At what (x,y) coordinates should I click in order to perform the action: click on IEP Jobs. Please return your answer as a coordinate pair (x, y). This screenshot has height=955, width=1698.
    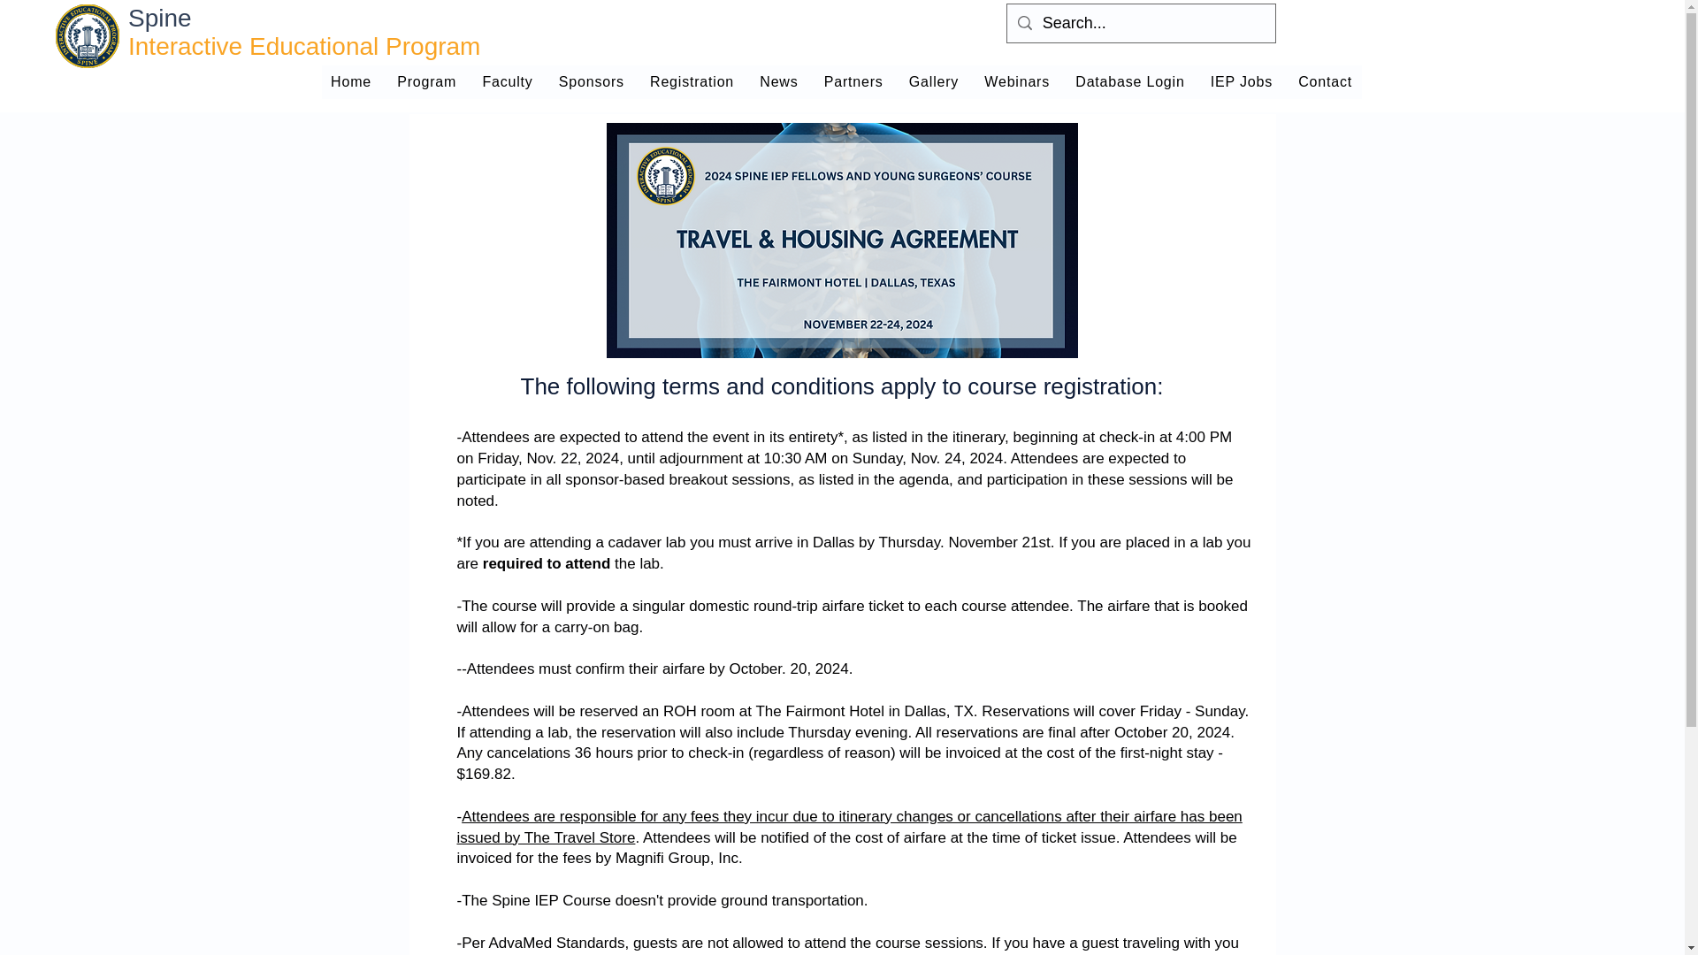
    Looking at the image, I should click on (1241, 82).